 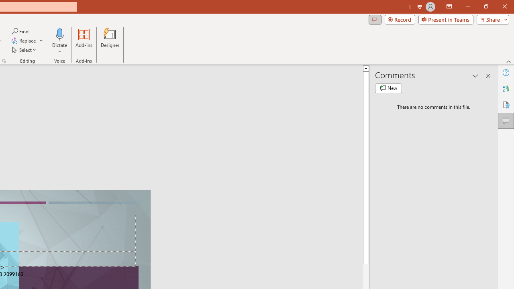 What do you see at coordinates (110, 41) in the screenshot?
I see `Designer` at bounding box center [110, 41].